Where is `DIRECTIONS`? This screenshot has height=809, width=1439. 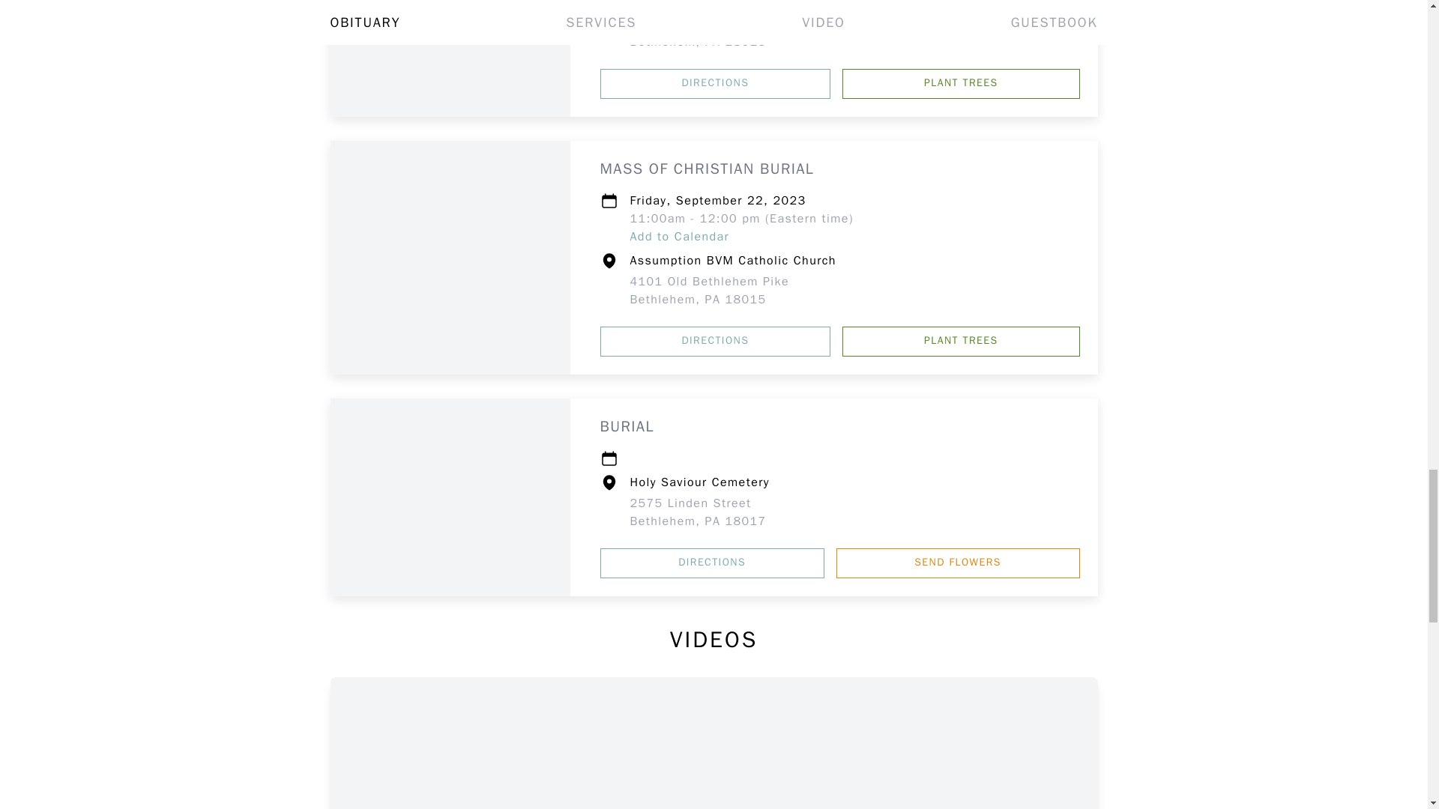 DIRECTIONS is located at coordinates (715, 342).